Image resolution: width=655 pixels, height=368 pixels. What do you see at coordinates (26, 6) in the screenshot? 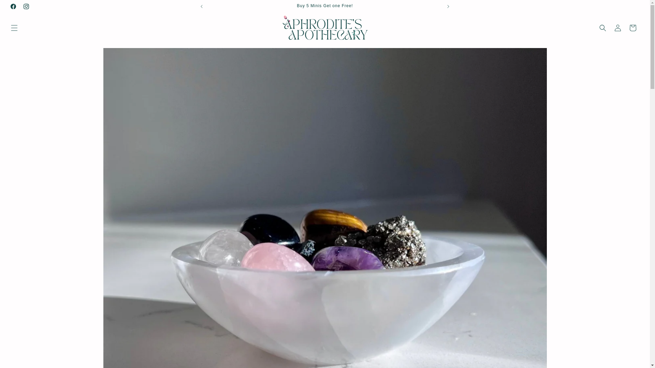
I see `Instagram` at bounding box center [26, 6].